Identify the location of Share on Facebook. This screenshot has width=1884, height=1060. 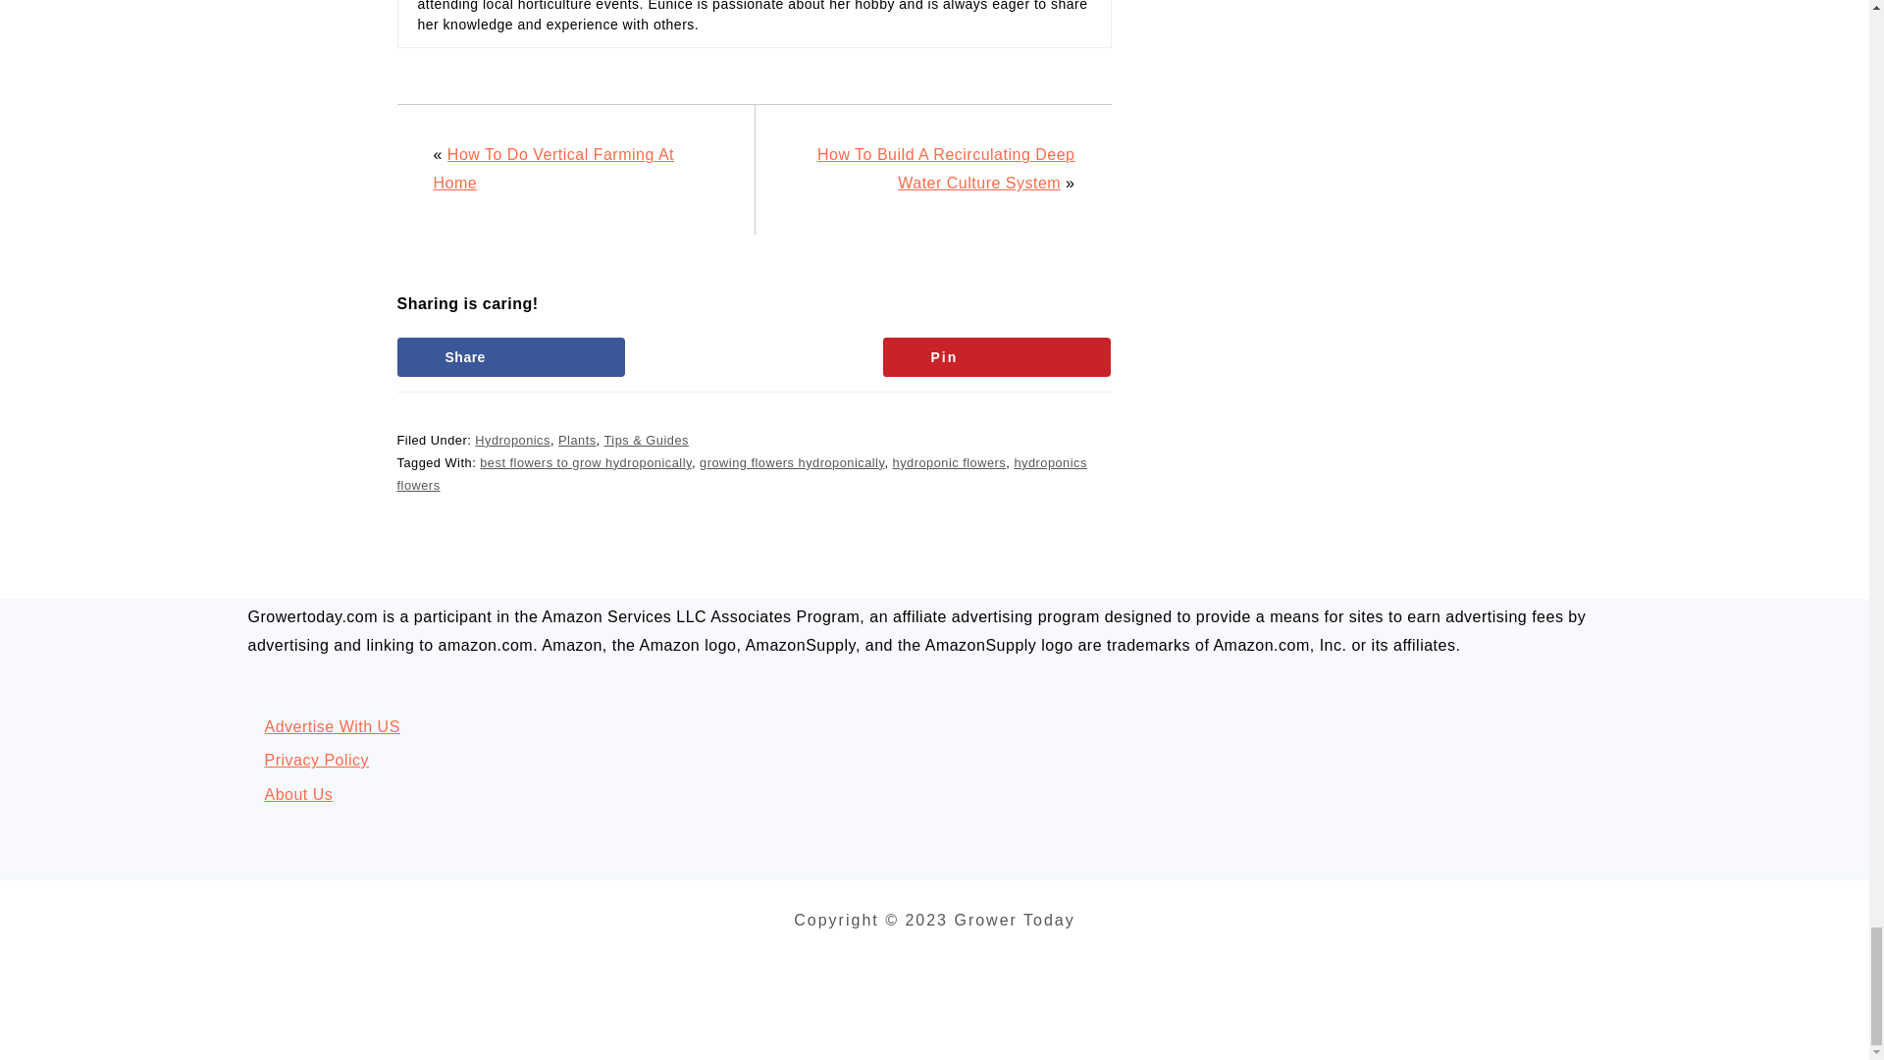
(510, 357).